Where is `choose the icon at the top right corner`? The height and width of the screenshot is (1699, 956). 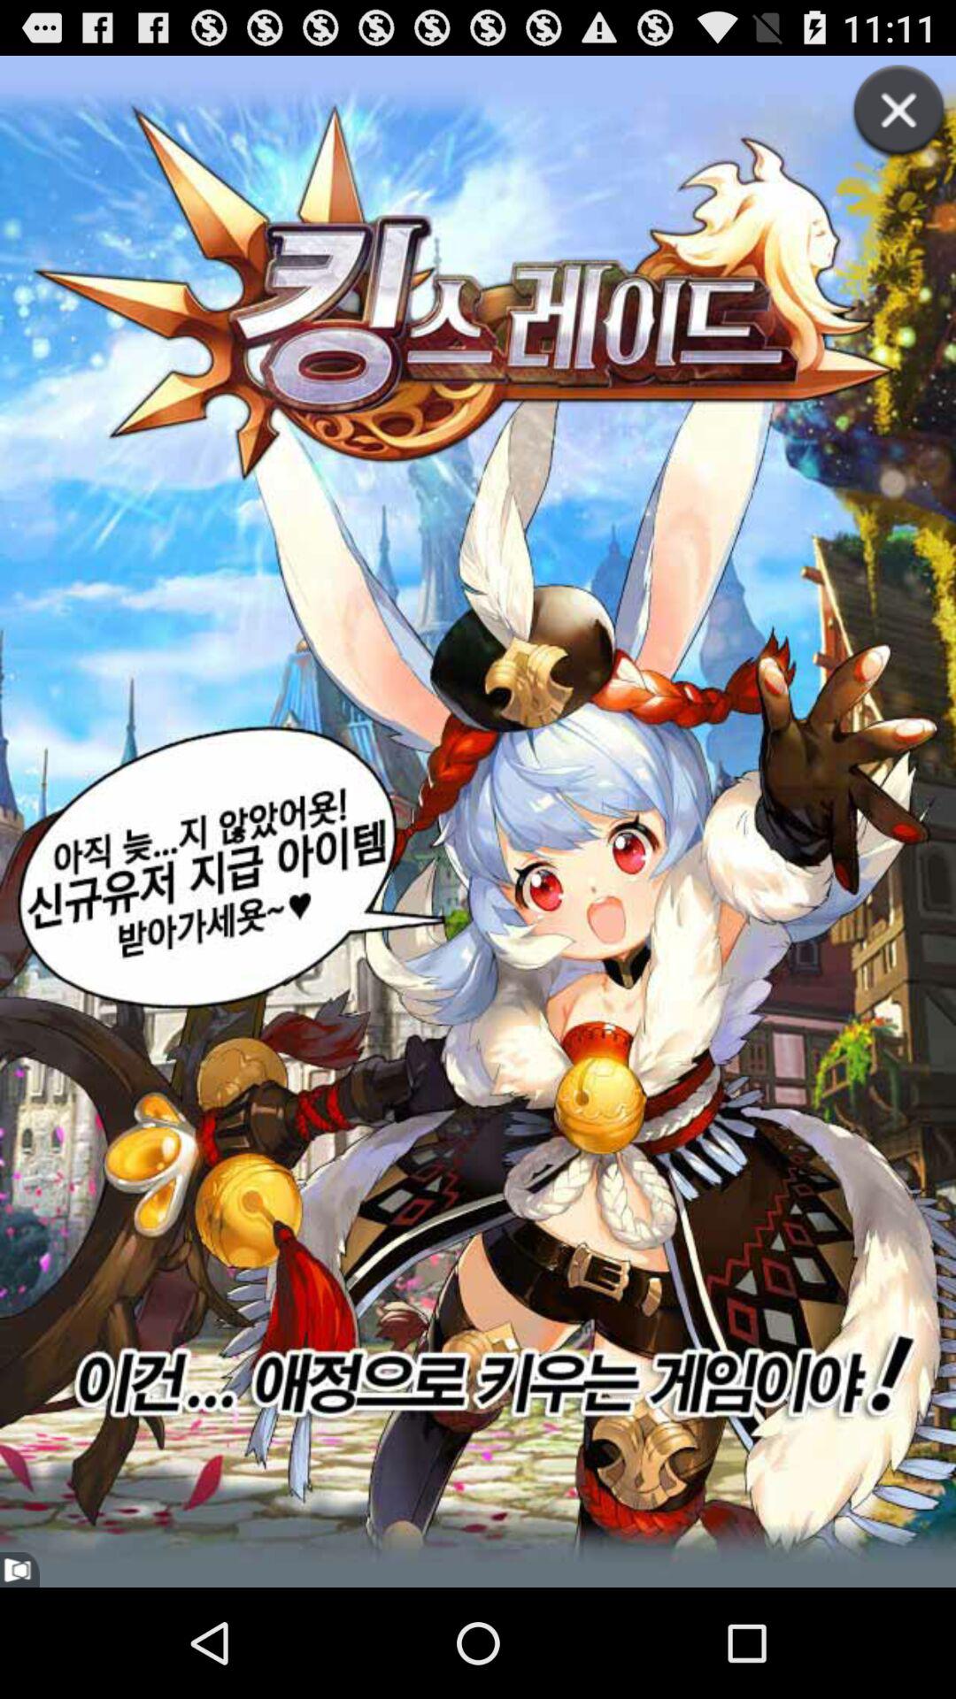 choose the icon at the top right corner is located at coordinates (880, 131).